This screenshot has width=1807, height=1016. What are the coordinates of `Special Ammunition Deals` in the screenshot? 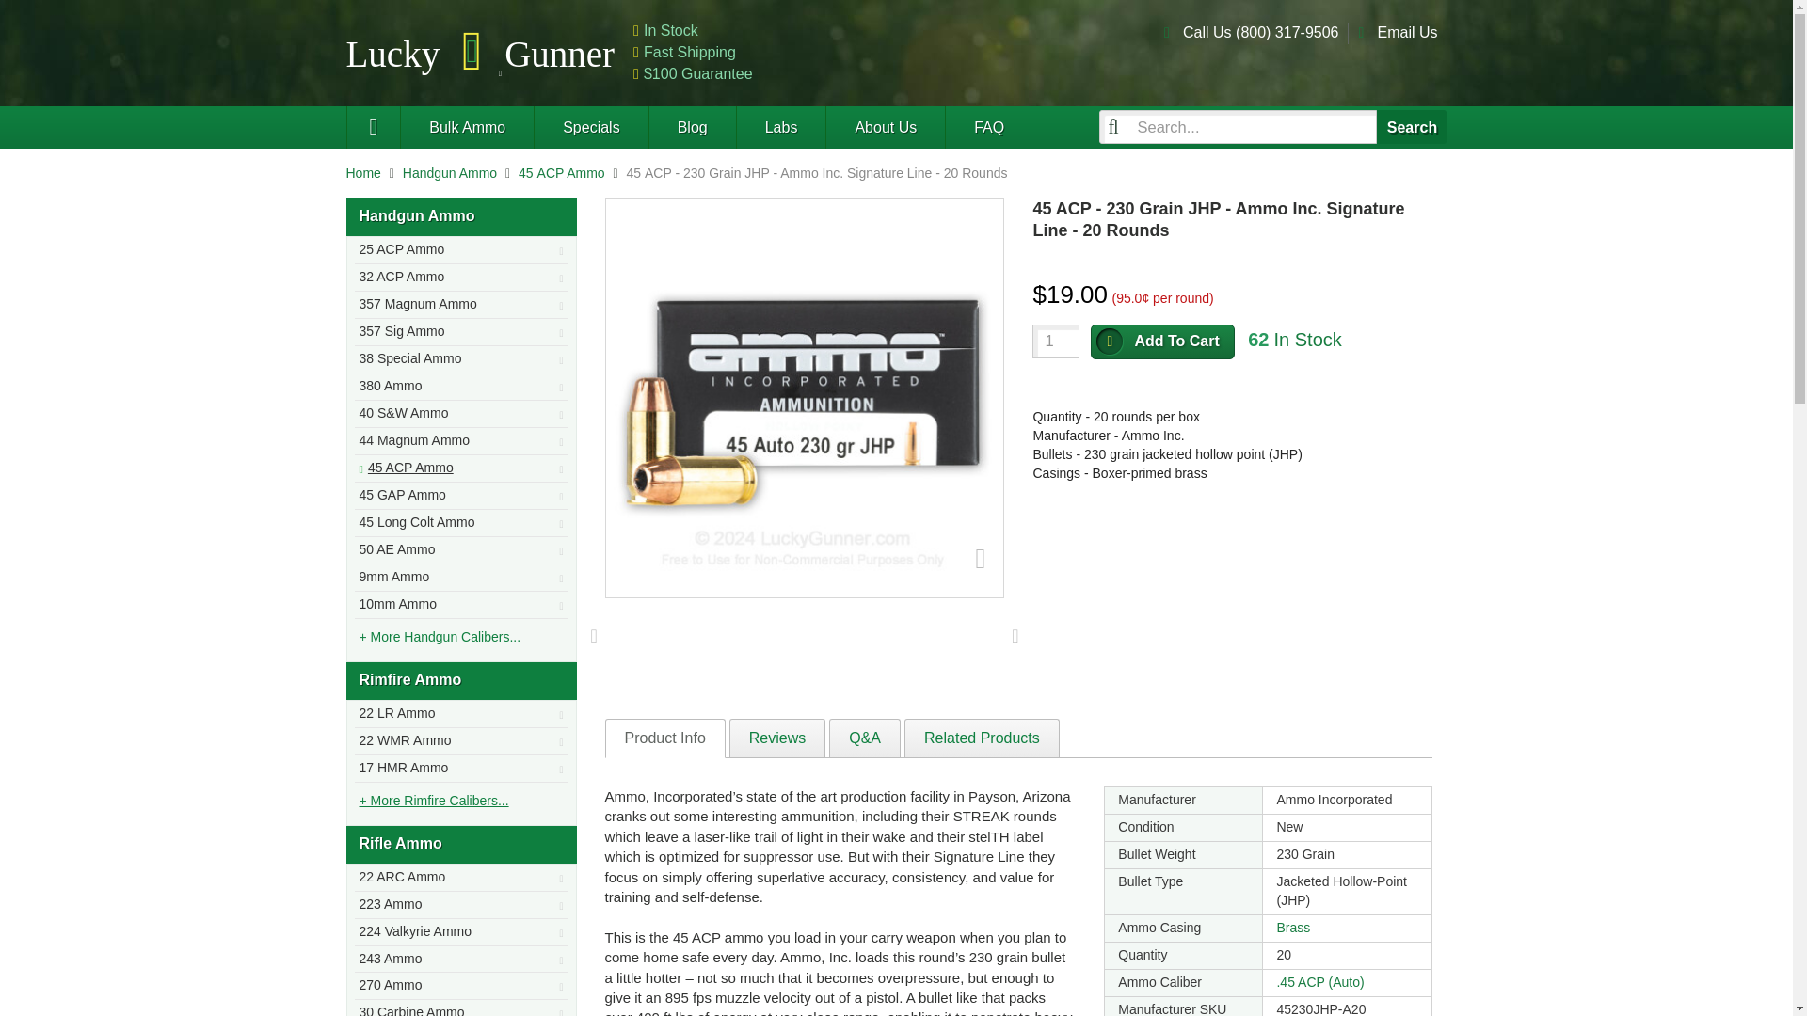 It's located at (589, 127).